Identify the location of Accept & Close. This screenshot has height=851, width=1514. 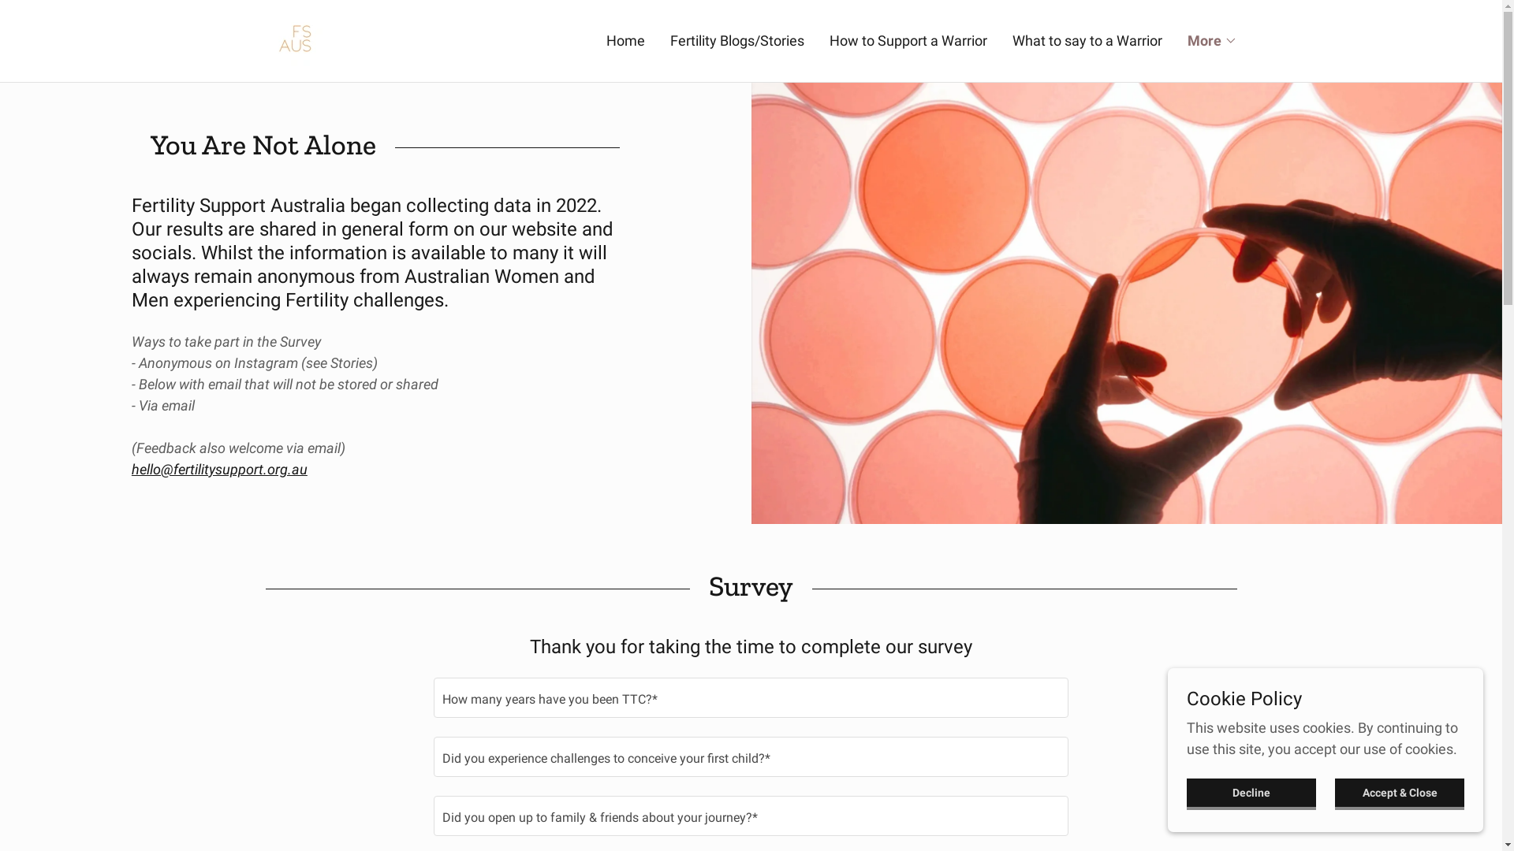
(1400, 794).